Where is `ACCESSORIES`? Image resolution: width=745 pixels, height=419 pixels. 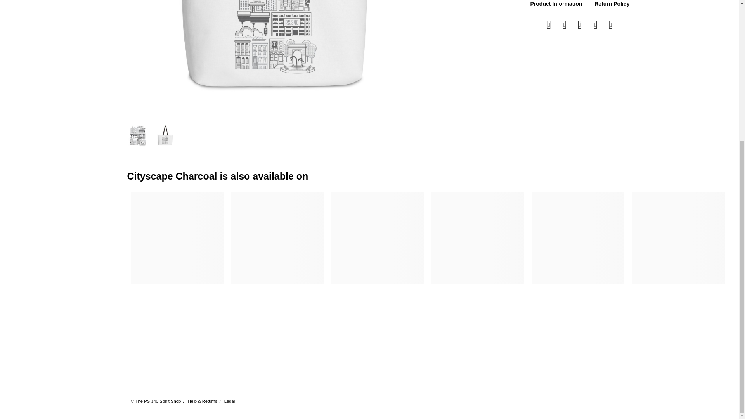
ACCESSORIES is located at coordinates (58, 9).